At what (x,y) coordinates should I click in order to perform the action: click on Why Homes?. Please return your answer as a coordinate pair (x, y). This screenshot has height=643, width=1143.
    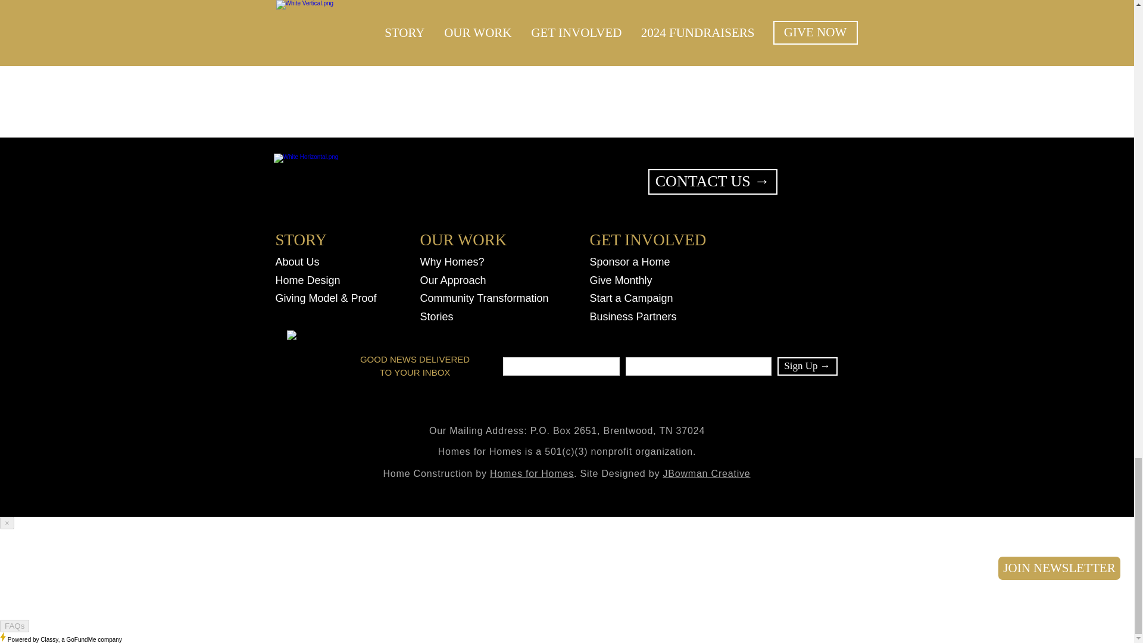
    Looking at the image, I should click on (452, 262).